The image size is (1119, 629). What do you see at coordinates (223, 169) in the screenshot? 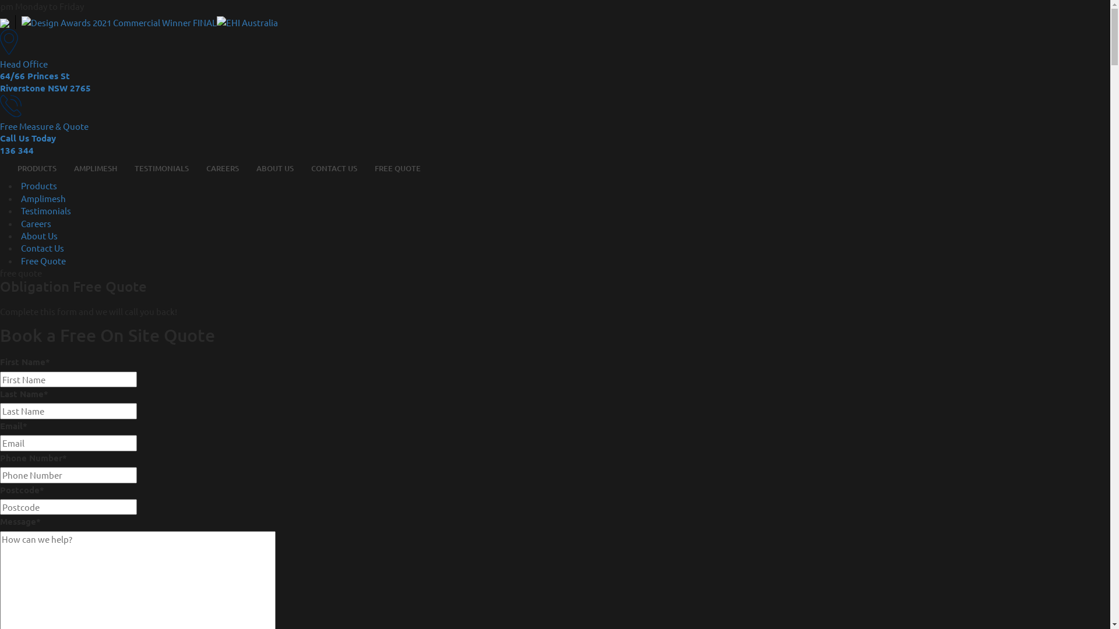
I see `CAREERS` at bounding box center [223, 169].